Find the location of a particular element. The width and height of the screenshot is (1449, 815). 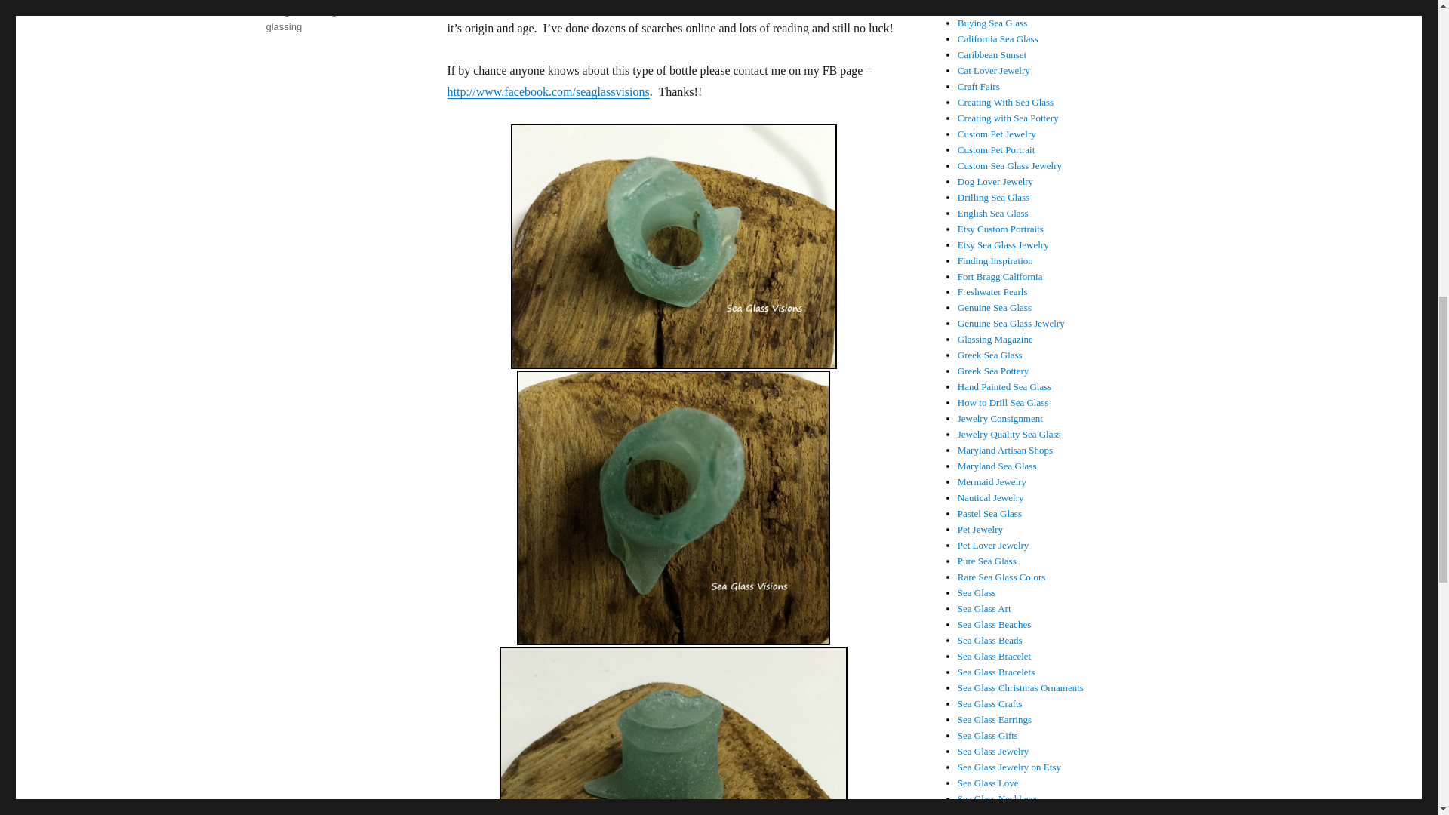

Bottle Neck is located at coordinates (673, 730).